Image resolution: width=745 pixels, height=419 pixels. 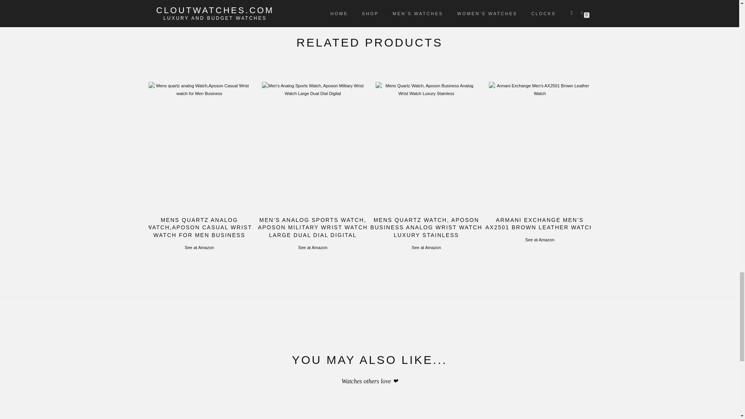 I want to click on See at Amazon, so click(x=199, y=247).